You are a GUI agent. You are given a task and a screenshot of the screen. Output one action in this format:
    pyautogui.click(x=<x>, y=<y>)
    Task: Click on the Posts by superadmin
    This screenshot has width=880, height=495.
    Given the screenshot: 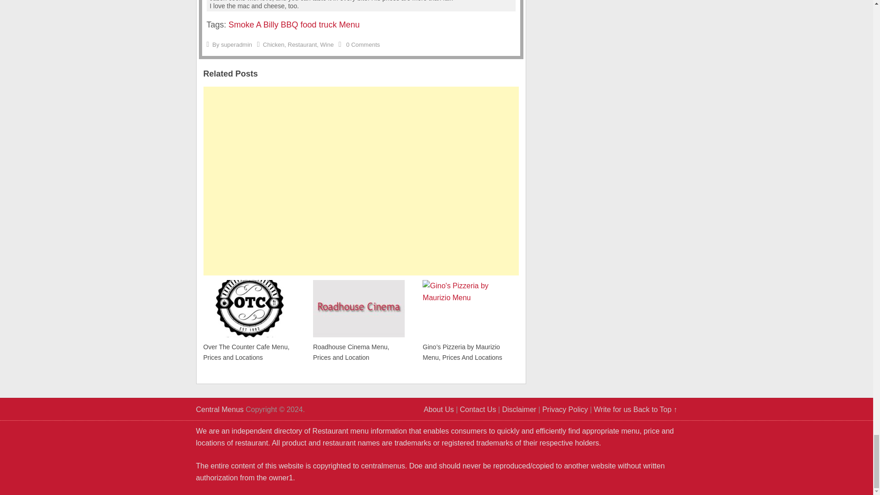 What is the action you would take?
    pyautogui.click(x=236, y=44)
    